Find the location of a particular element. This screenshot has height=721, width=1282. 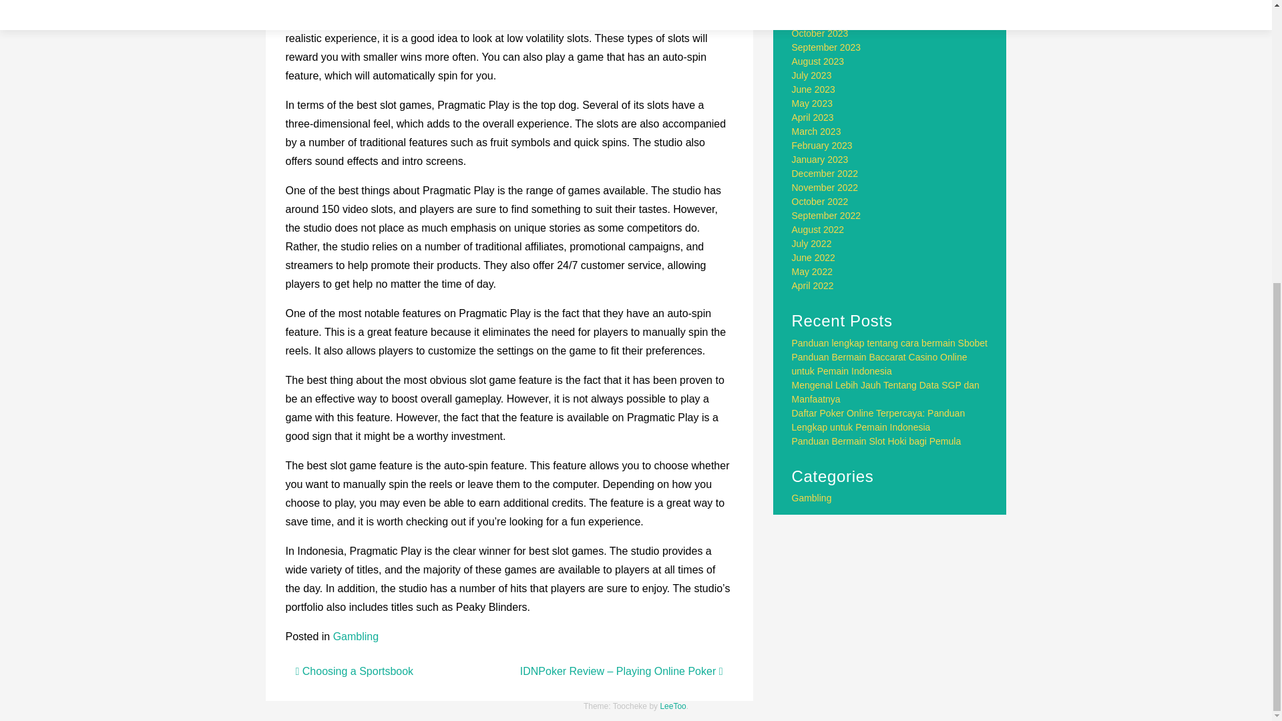

May 2023 is located at coordinates (812, 103).